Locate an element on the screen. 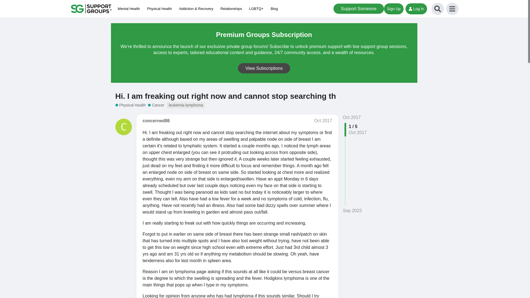  Sign Up is located at coordinates (394, 9).